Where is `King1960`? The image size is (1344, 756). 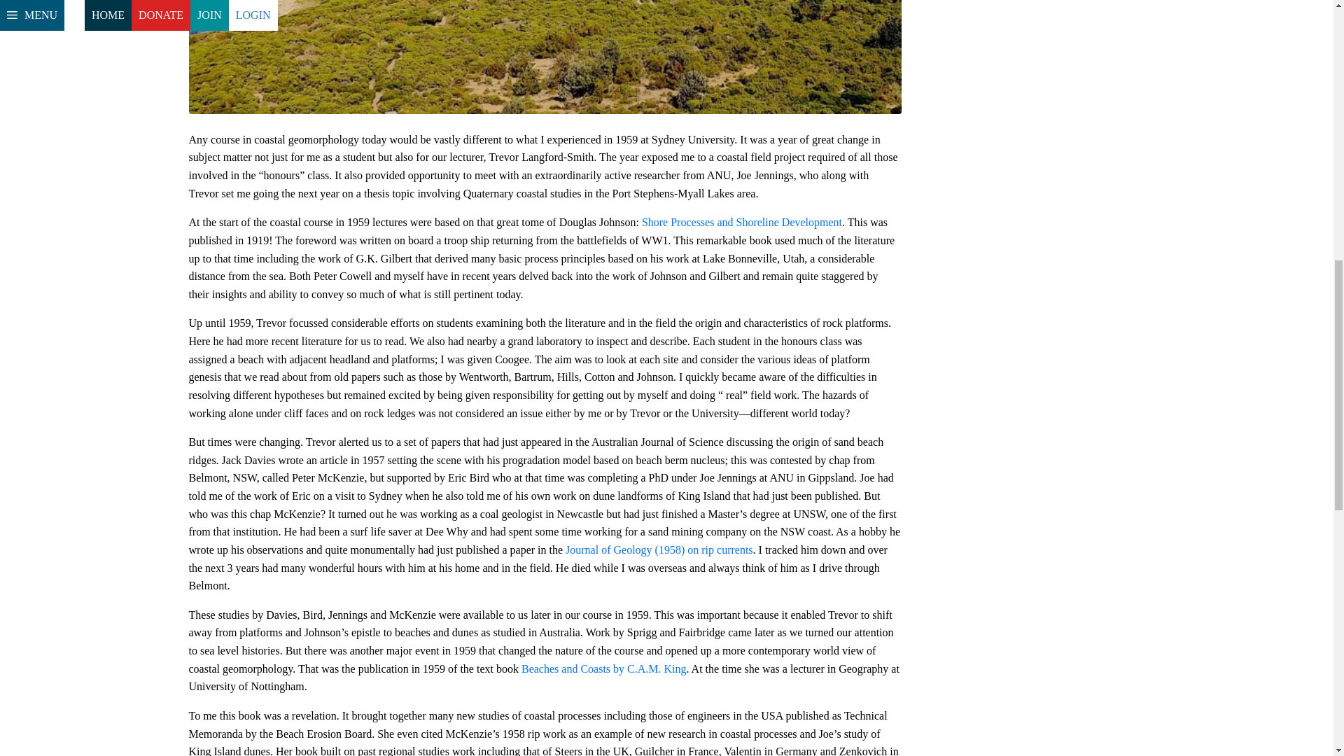
King1960 is located at coordinates (603, 669).